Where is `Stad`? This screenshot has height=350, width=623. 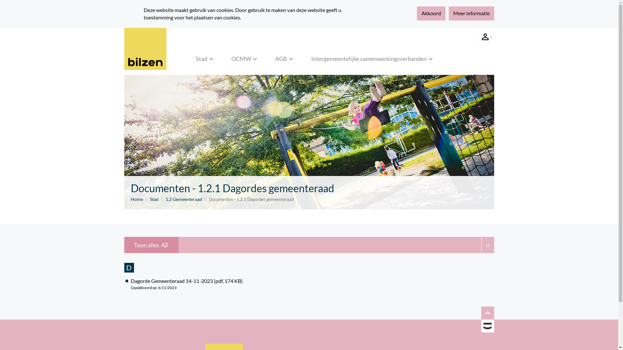
Stad is located at coordinates (154, 199).